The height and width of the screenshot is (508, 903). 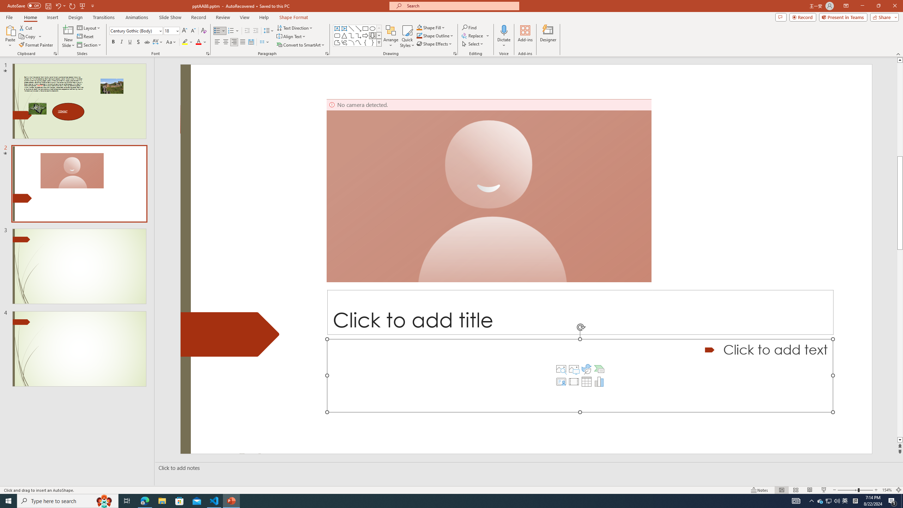 What do you see at coordinates (489, 190) in the screenshot?
I see `Camera 7, No camera detected.` at bounding box center [489, 190].